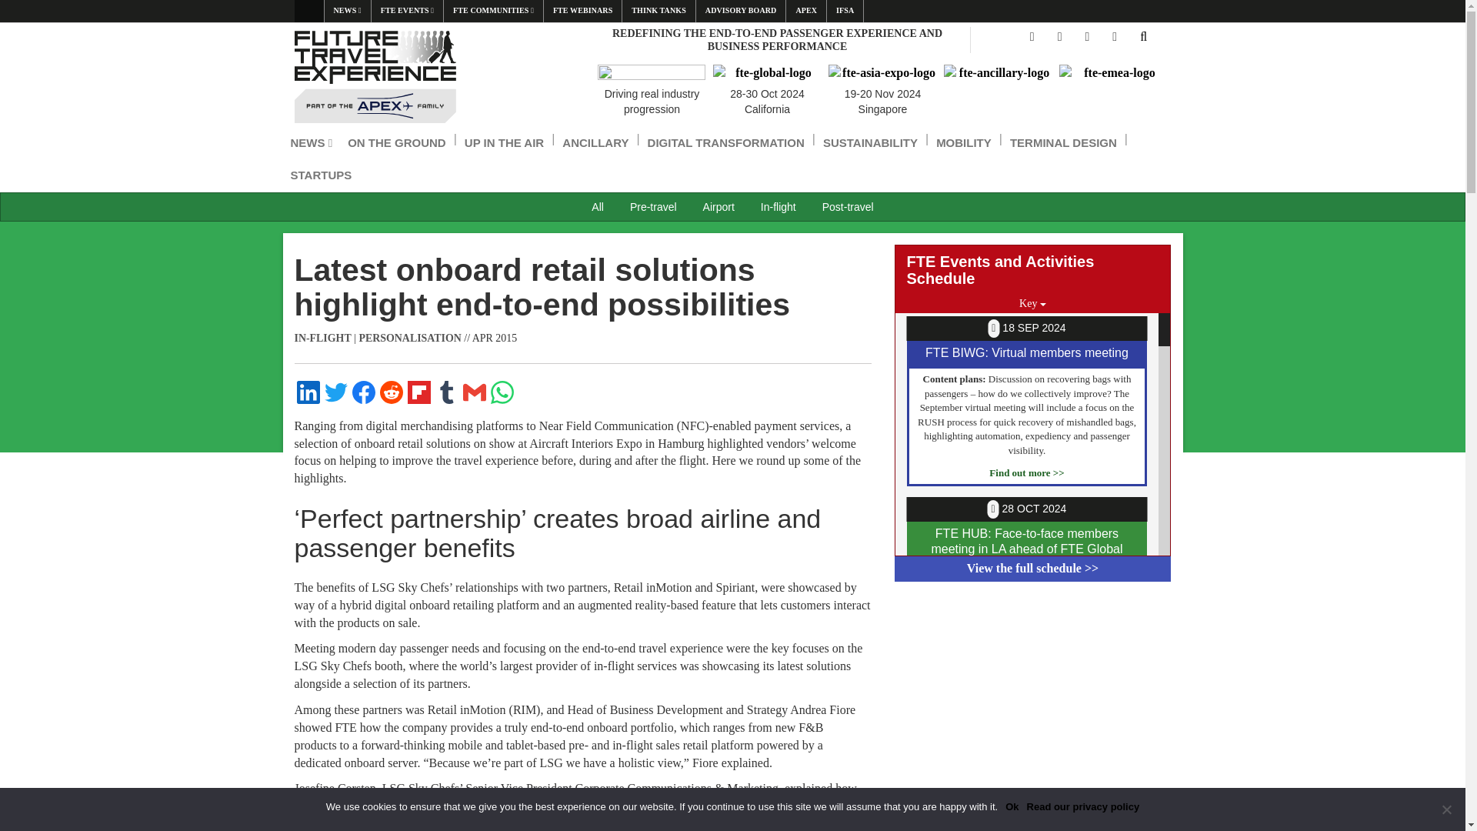 The image size is (1477, 831). What do you see at coordinates (845, 11) in the screenshot?
I see `IFSA` at bounding box center [845, 11].